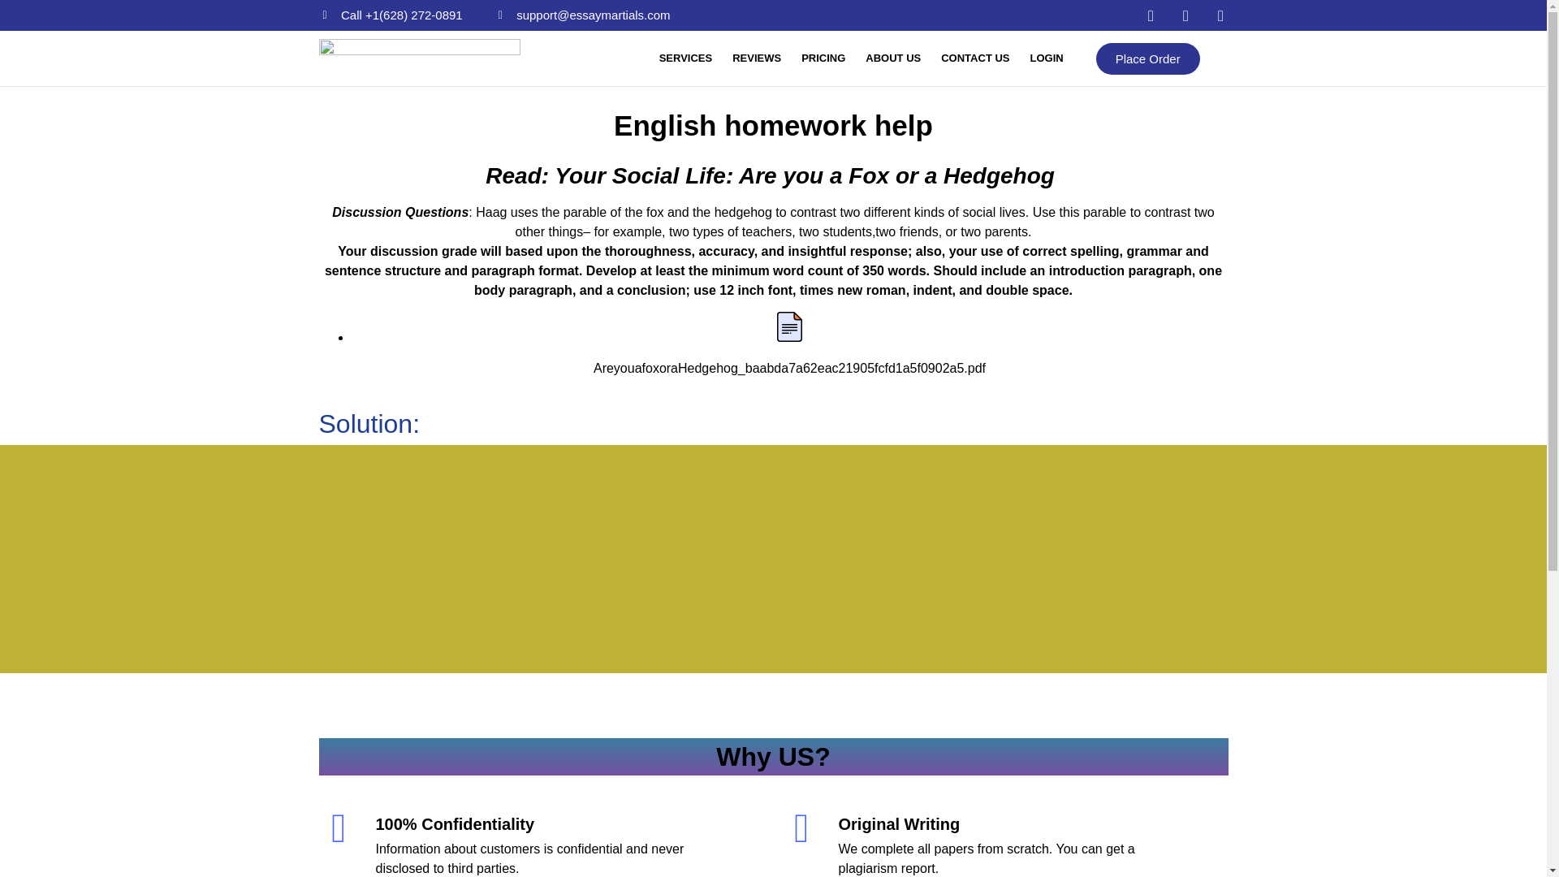 The width and height of the screenshot is (1559, 877). Describe the element at coordinates (823, 58) in the screenshot. I see `PRICING` at that location.